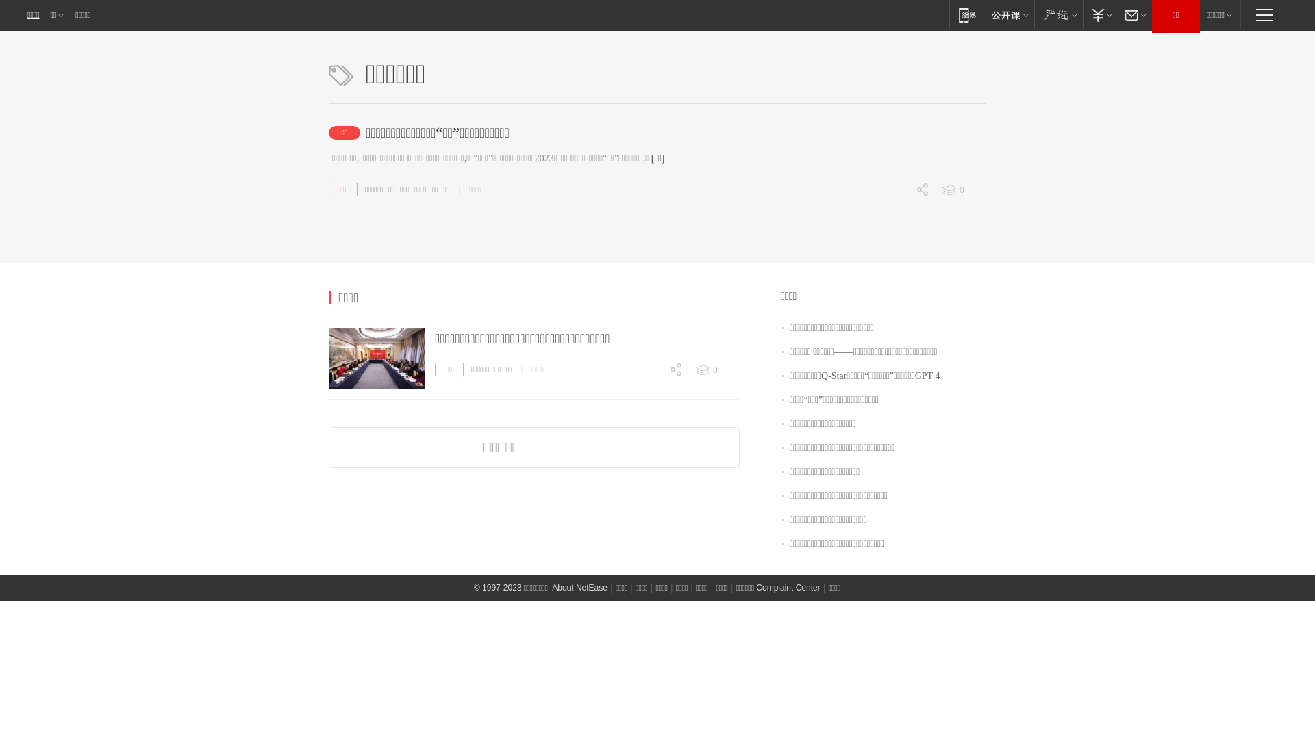 The width and height of the screenshot is (1315, 739). Describe the element at coordinates (895, 213) in the screenshot. I see `0` at that location.